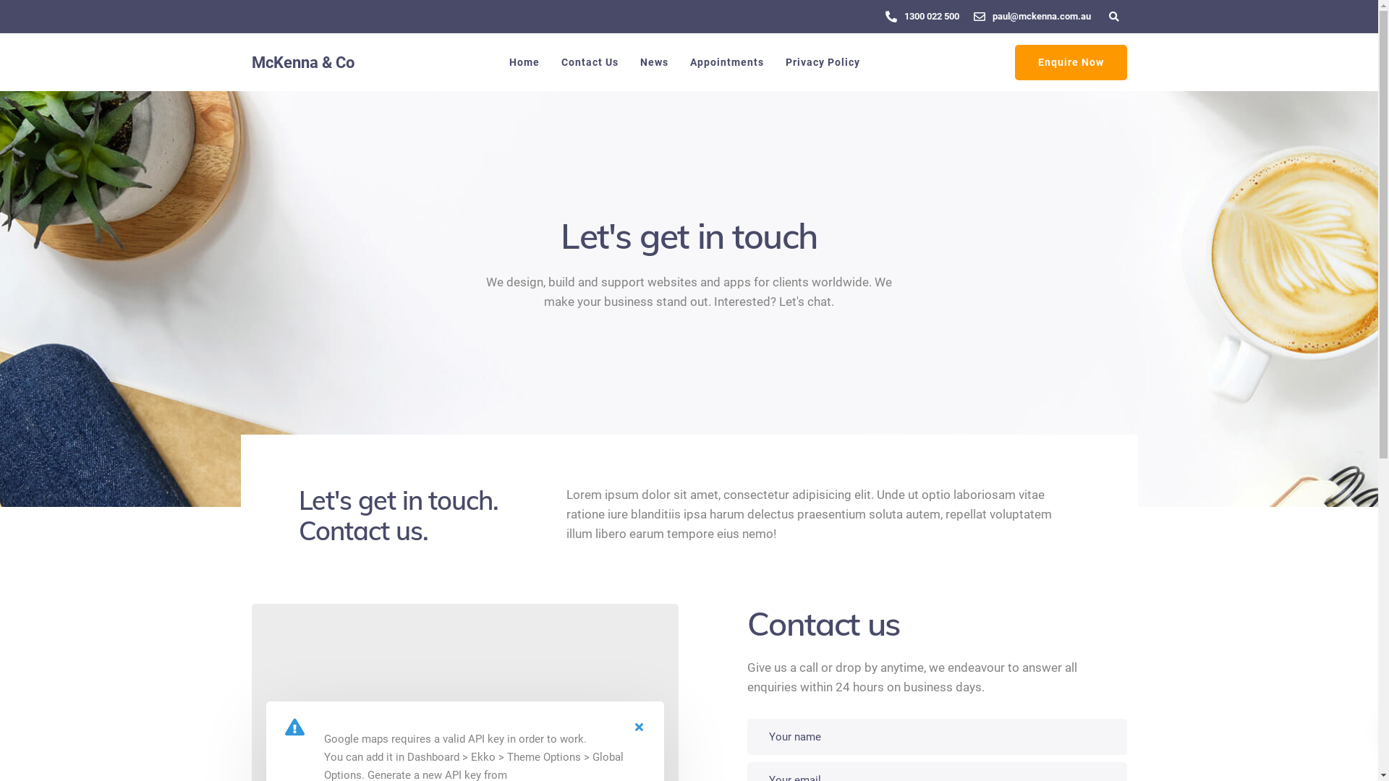  What do you see at coordinates (524, 62) in the screenshot?
I see `Home` at bounding box center [524, 62].